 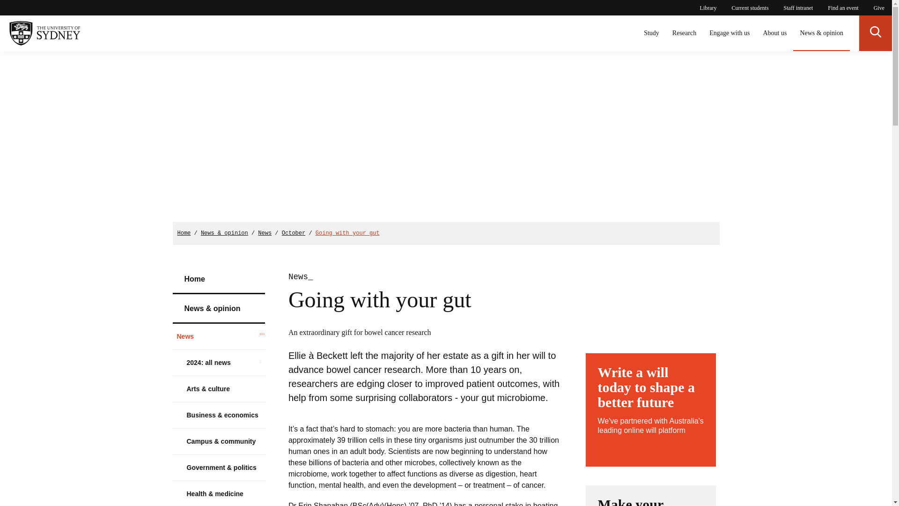 What do you see at coordinates (294, 233) in the screenshot?
I see `October` at bounding box center [294, 233].